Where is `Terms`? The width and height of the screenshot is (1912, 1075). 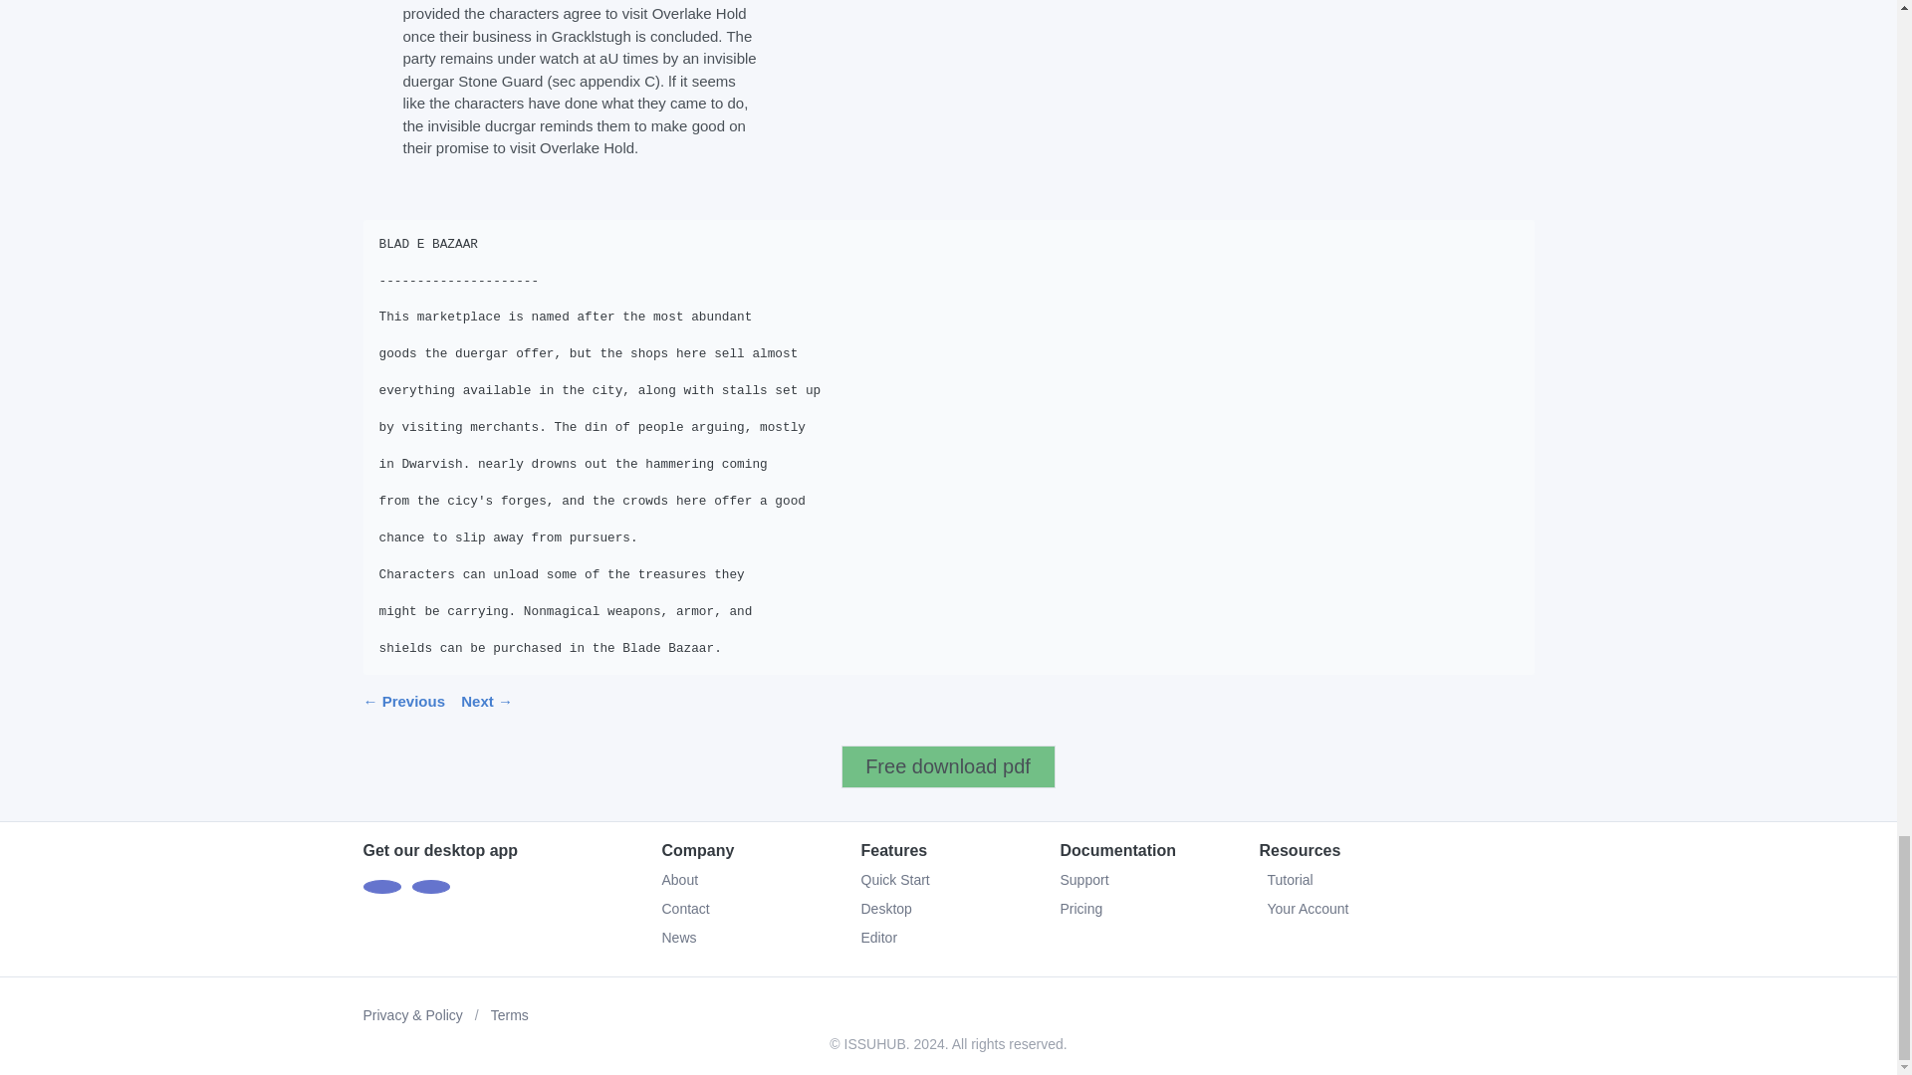 Terms is located at coordinates (510, 1015).